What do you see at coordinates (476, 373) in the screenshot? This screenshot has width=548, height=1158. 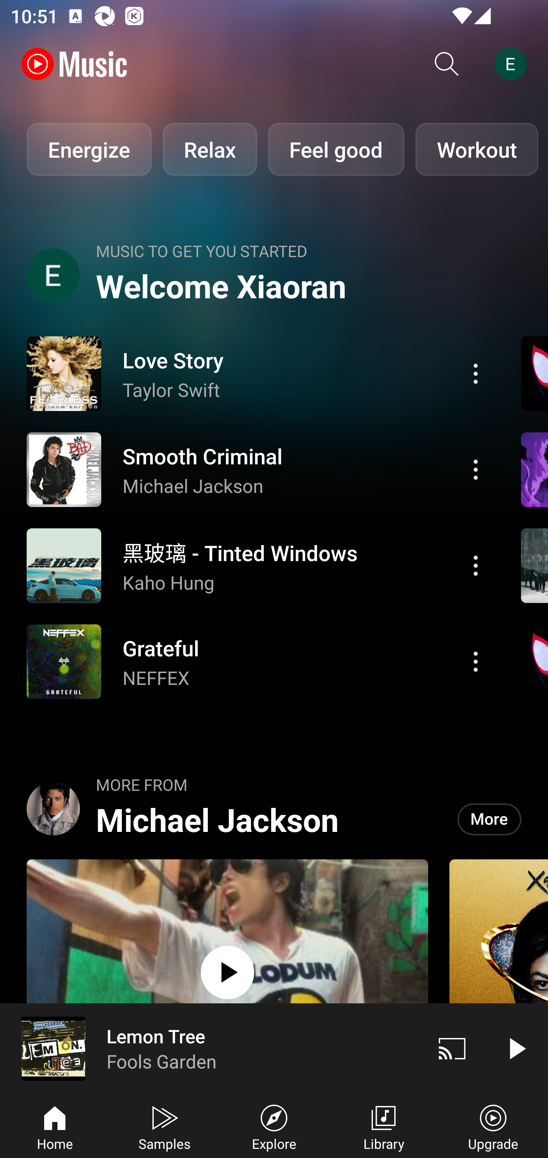 I see `Action menu` at bounding box center [476, 373].